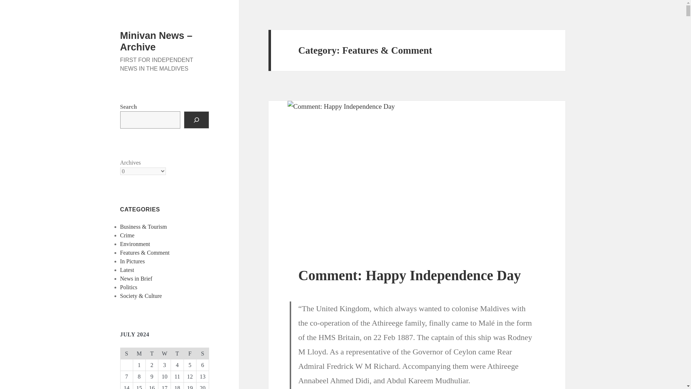  I want to click on Thursday, so click(177, 353).